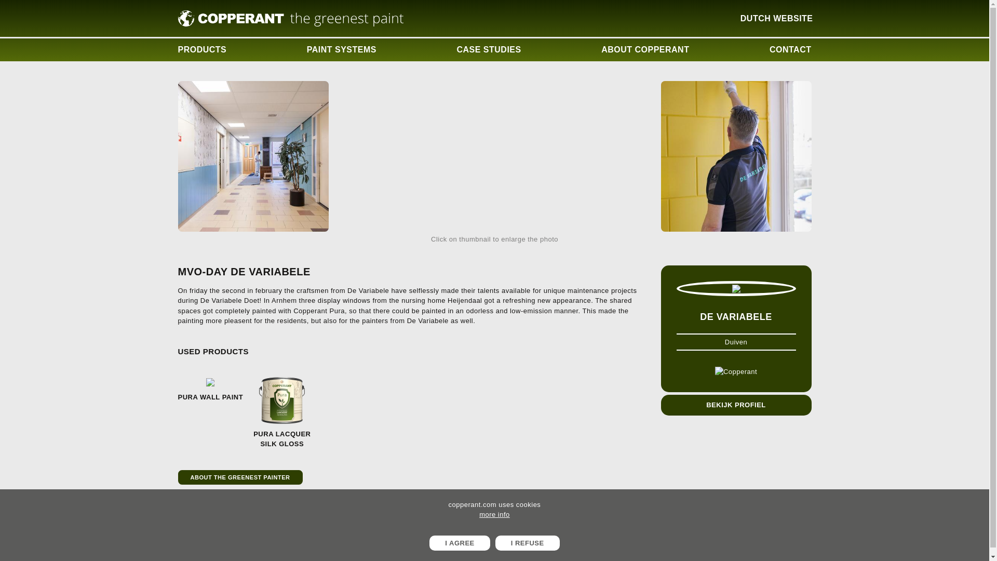 This screenshot has height=561, width=997. Describe the element at coordinates (290, 18) in the screenshot. I see `Copperant` at that location.